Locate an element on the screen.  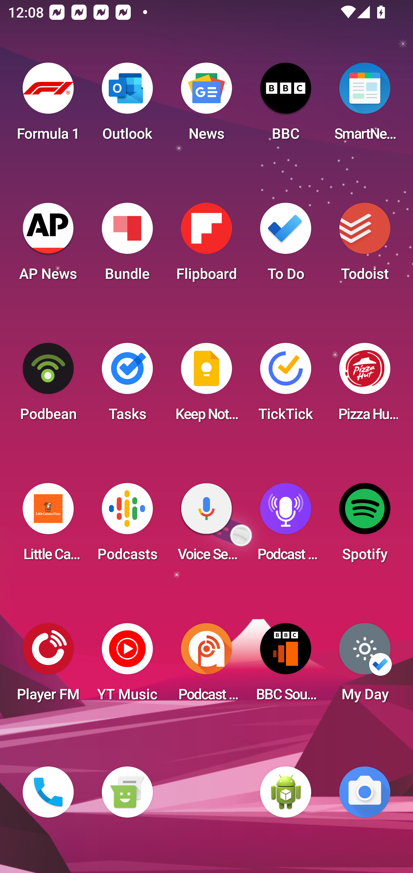
Little Caesars Pizza is located at coordinates (48, 526).